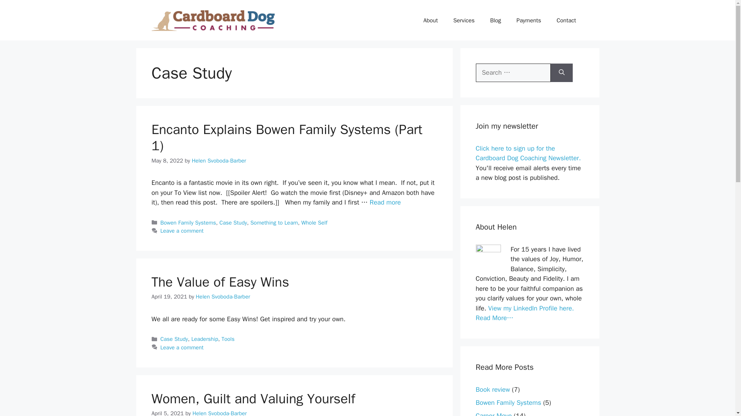 The width and height of the screenshot is (741, 416). Describe the element at coordinates (223, 297) in the screenshot. I see `View all posts by Helen Svoboda-Barber` at that location.